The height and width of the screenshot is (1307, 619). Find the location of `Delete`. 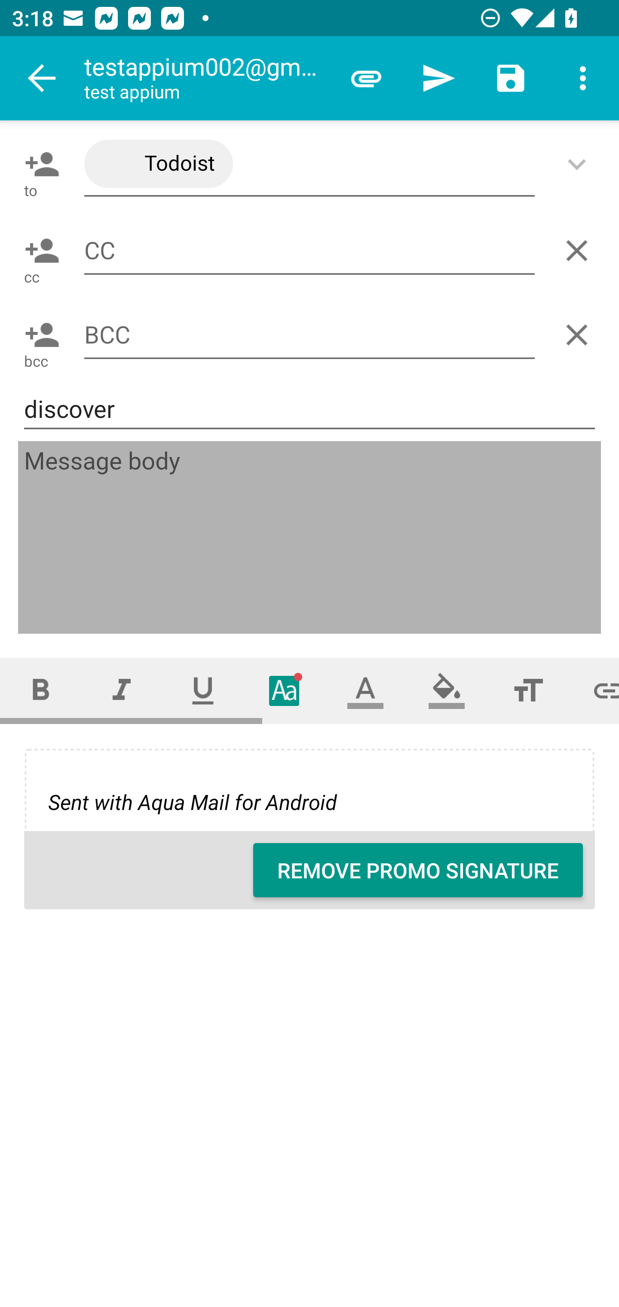

Delete is located at coordinates (580, 334).